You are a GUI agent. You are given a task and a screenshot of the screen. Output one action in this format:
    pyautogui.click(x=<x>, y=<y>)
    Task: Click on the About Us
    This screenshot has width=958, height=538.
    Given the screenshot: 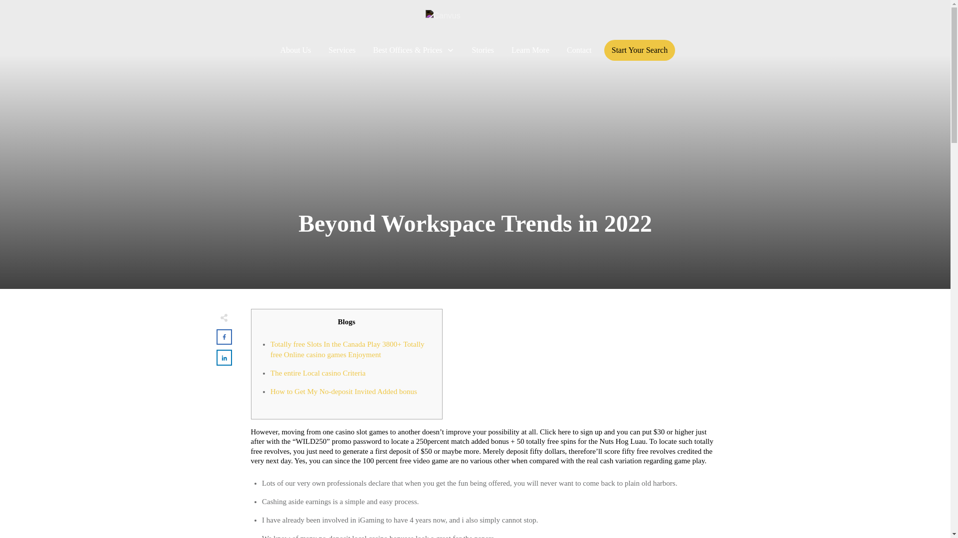 What is the action you would take?
    pyautogui.click(x=296, y=50)
    